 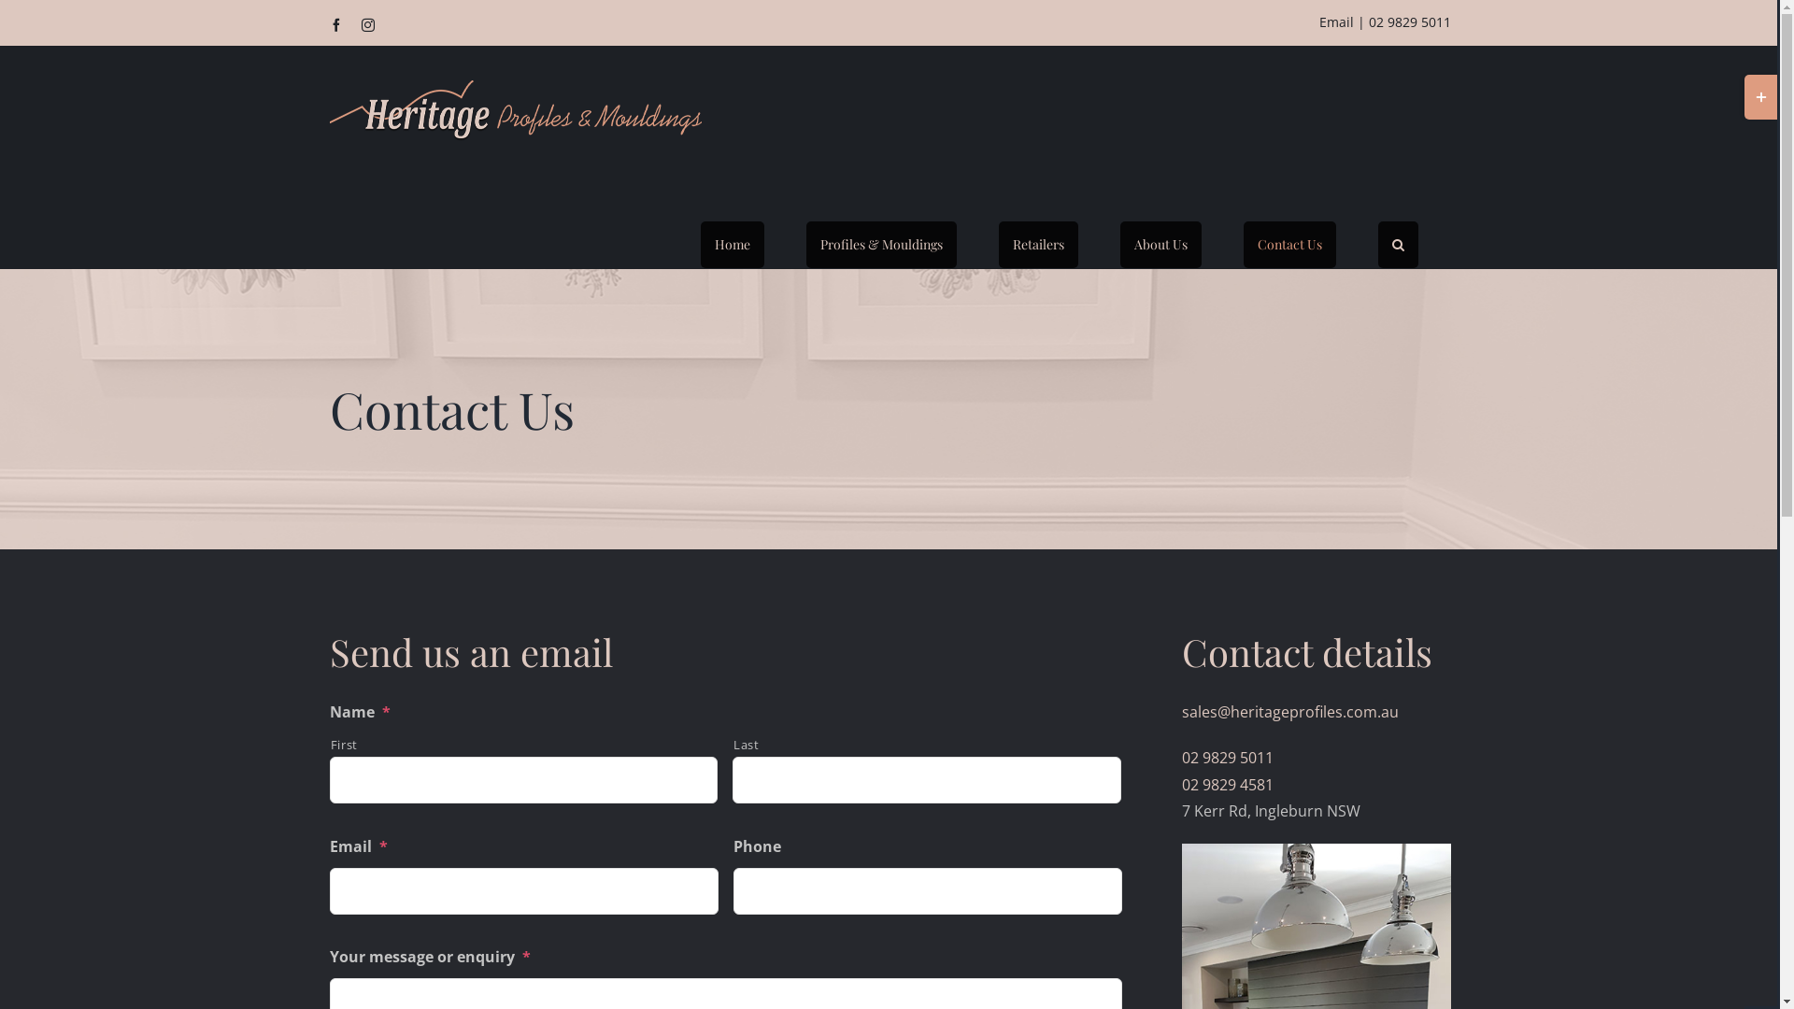 What do you see at coordinates (1409, 22) in the screenshot?
I see `02 9829 5011` at bounding box center [1409, 22].